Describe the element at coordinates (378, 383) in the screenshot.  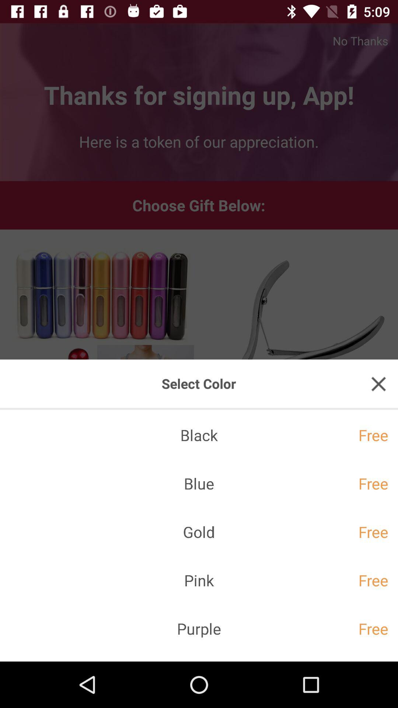
I see `click close button` at that location.